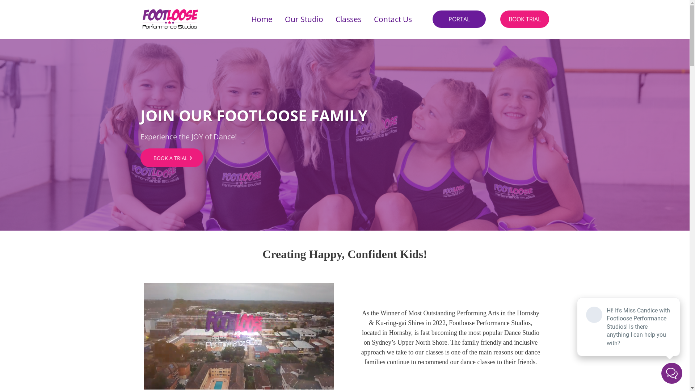  What do you see at coordinates (195, 384) in the screenshot?
I see `Fullscreen` at bounding box center [195, 384].